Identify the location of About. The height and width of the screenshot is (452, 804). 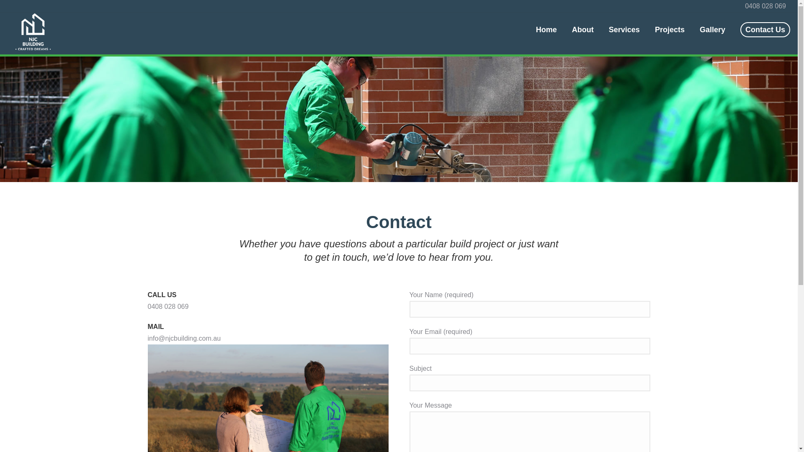
(583, 30).